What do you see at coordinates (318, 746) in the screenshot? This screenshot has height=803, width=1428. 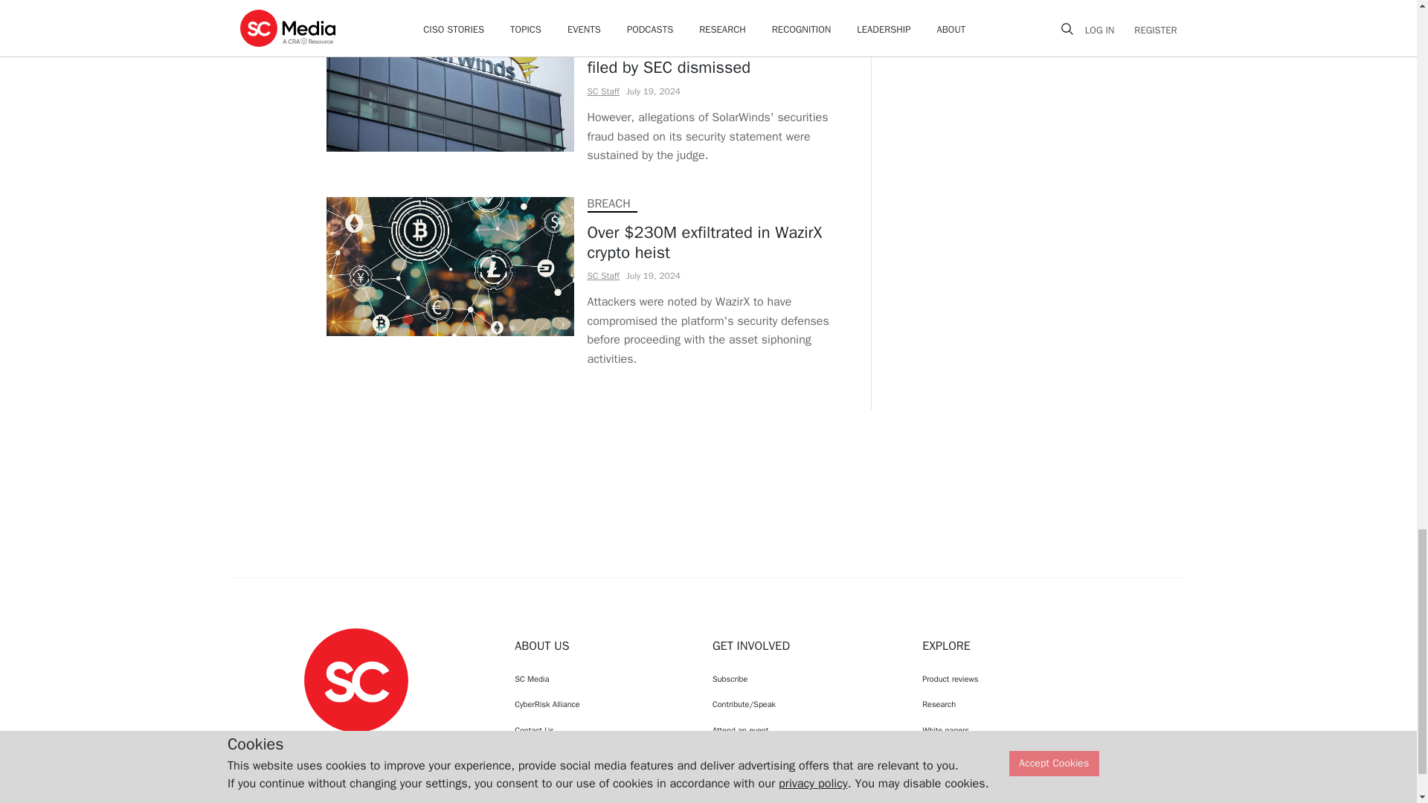 I see `SCMagazine on Facebook` at bounding box center [318, 746].